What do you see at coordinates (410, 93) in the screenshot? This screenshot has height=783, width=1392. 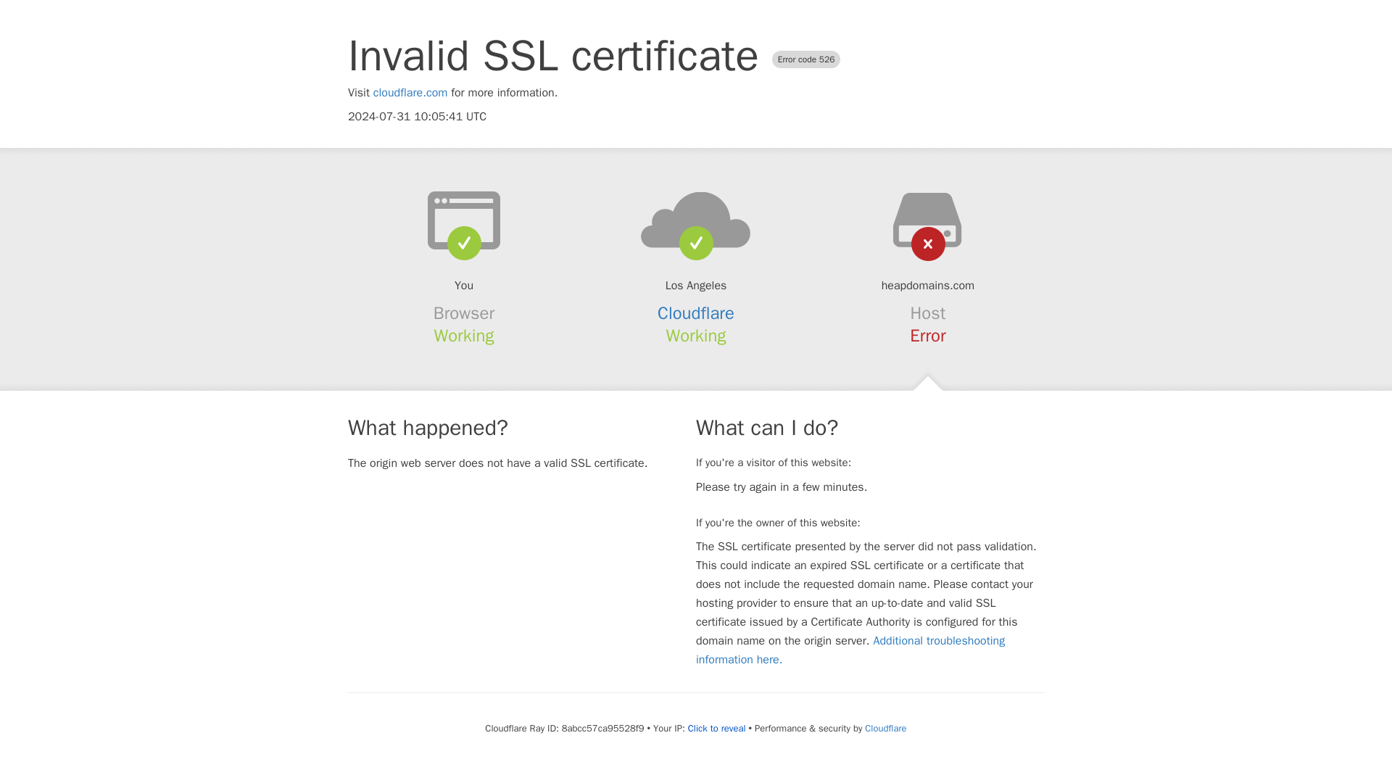 I see `cloudflare.com` at bounding box center [410, 93].